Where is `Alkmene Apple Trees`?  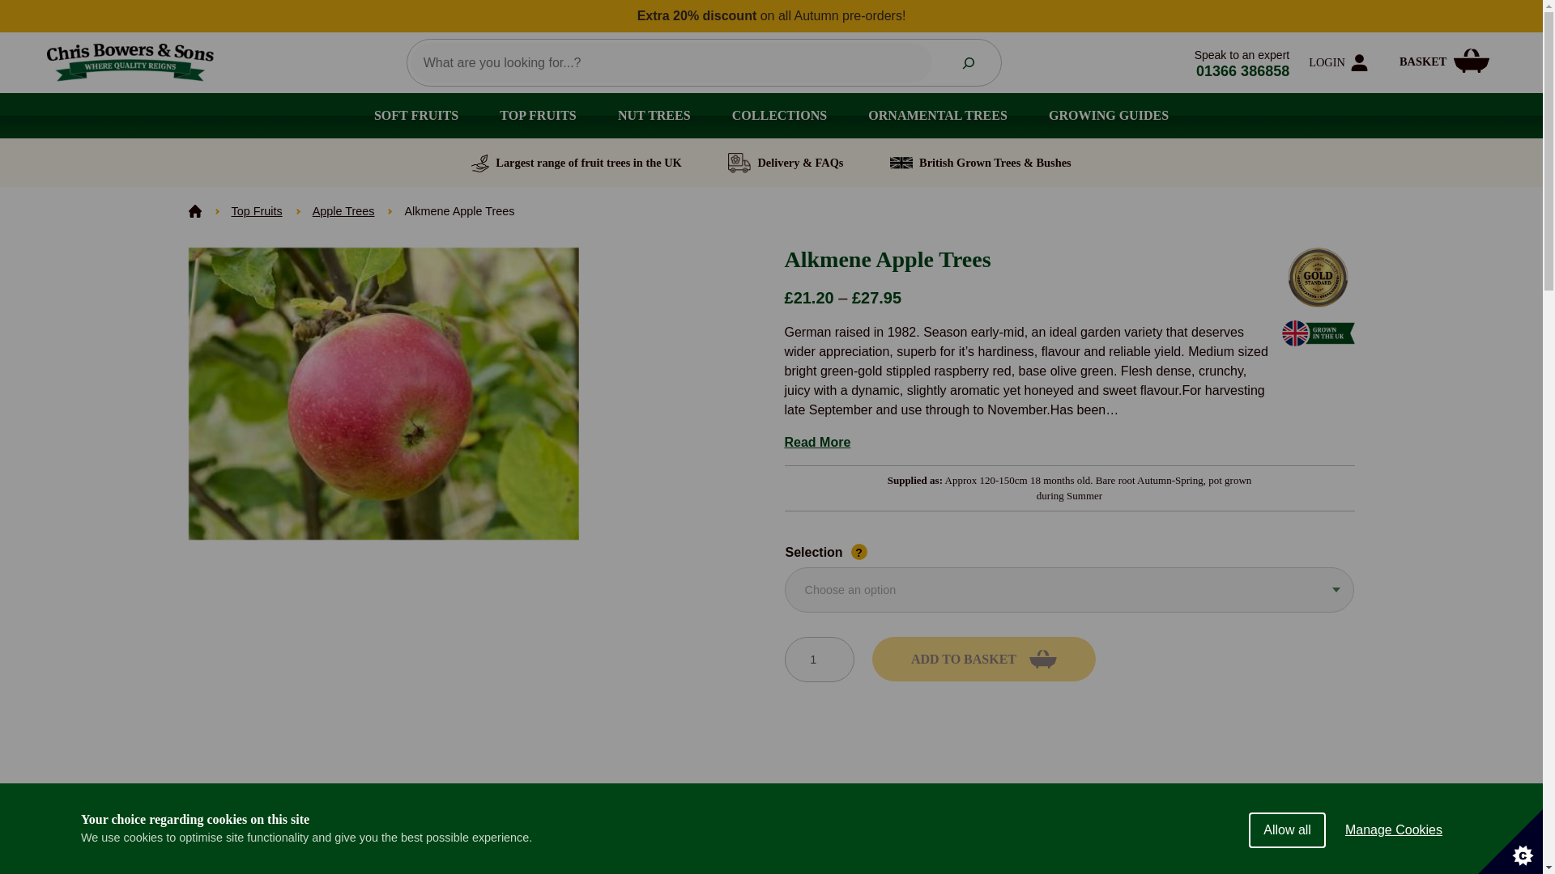 Alkmene Apple Trees is located at coordinates (383, 393).